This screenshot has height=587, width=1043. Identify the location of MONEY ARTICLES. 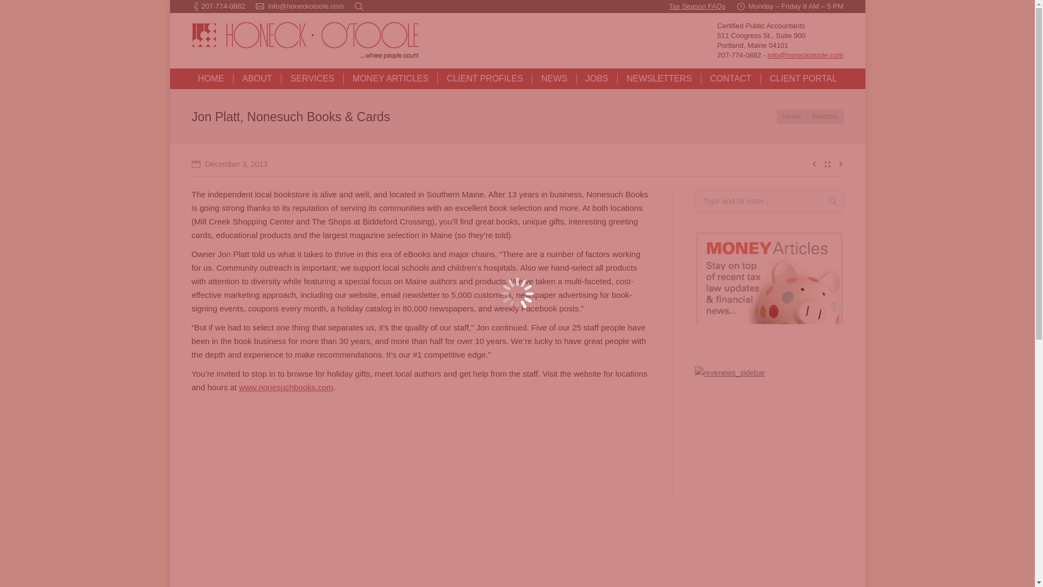
(390, 78).